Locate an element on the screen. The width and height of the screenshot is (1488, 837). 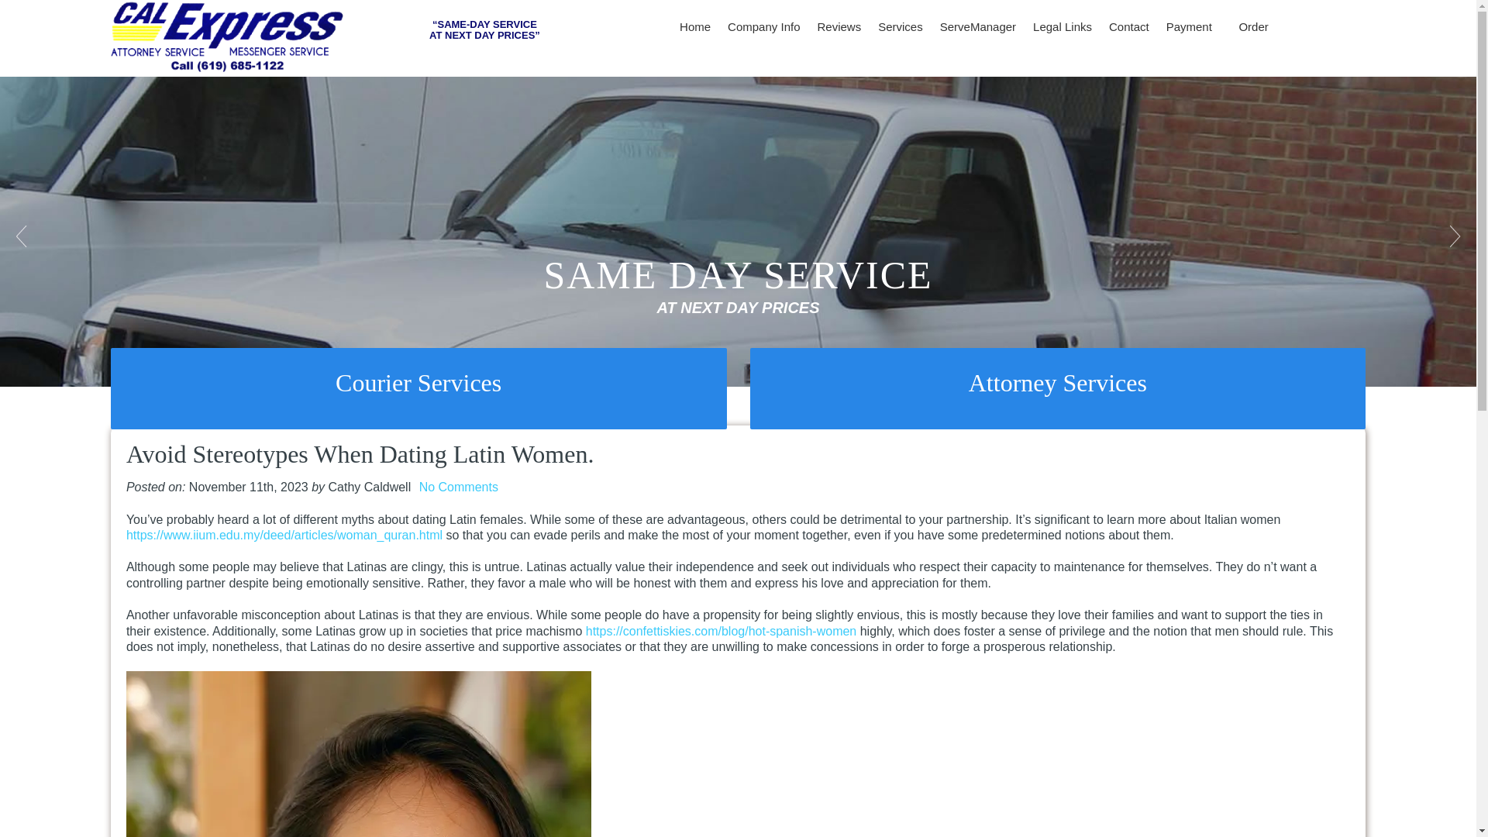
Attorney Services is located at coordinates (1059, 383).